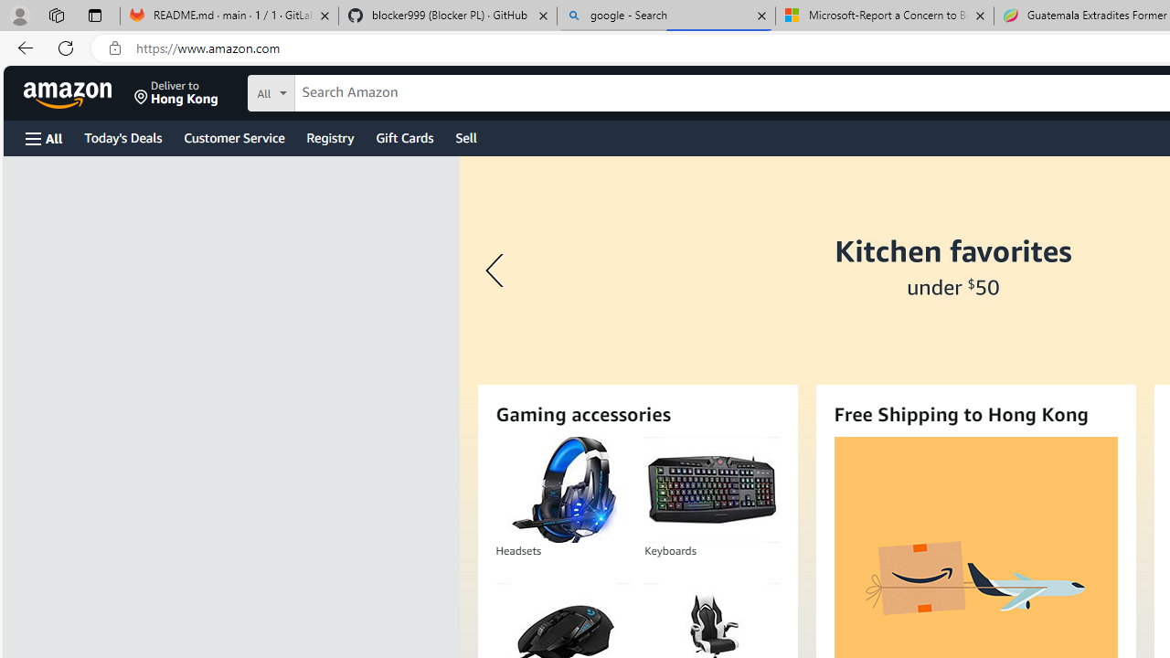  I want to click on Search in, so click(339, 90).